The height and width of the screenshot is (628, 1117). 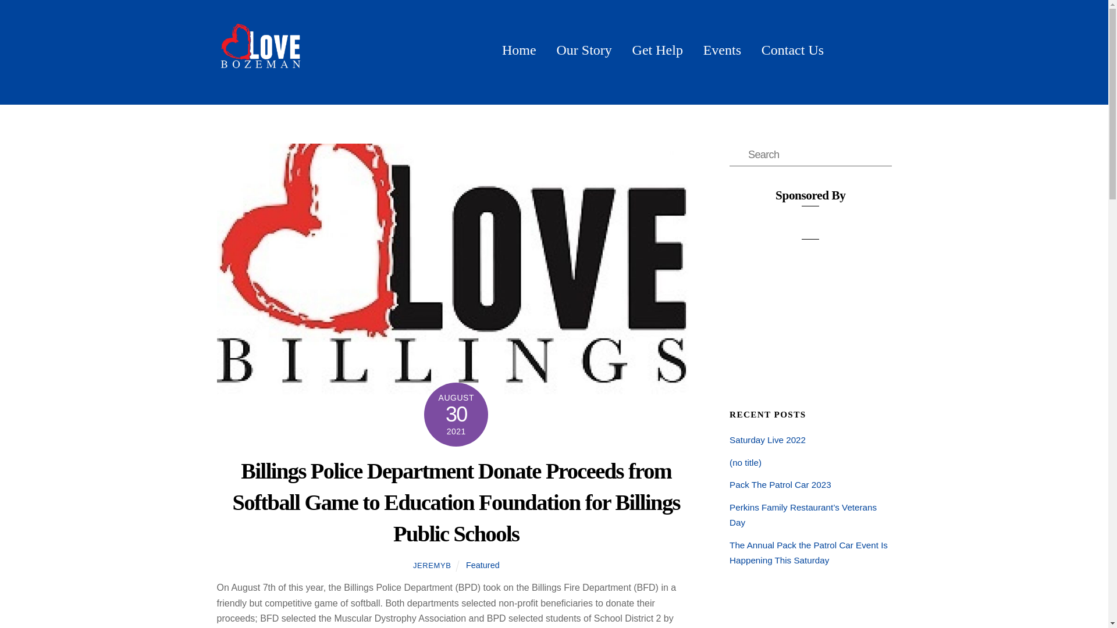 What do you see at coordinates (554, 40) in the screenshot?
I see `Home` at bounding box center [554, 40].